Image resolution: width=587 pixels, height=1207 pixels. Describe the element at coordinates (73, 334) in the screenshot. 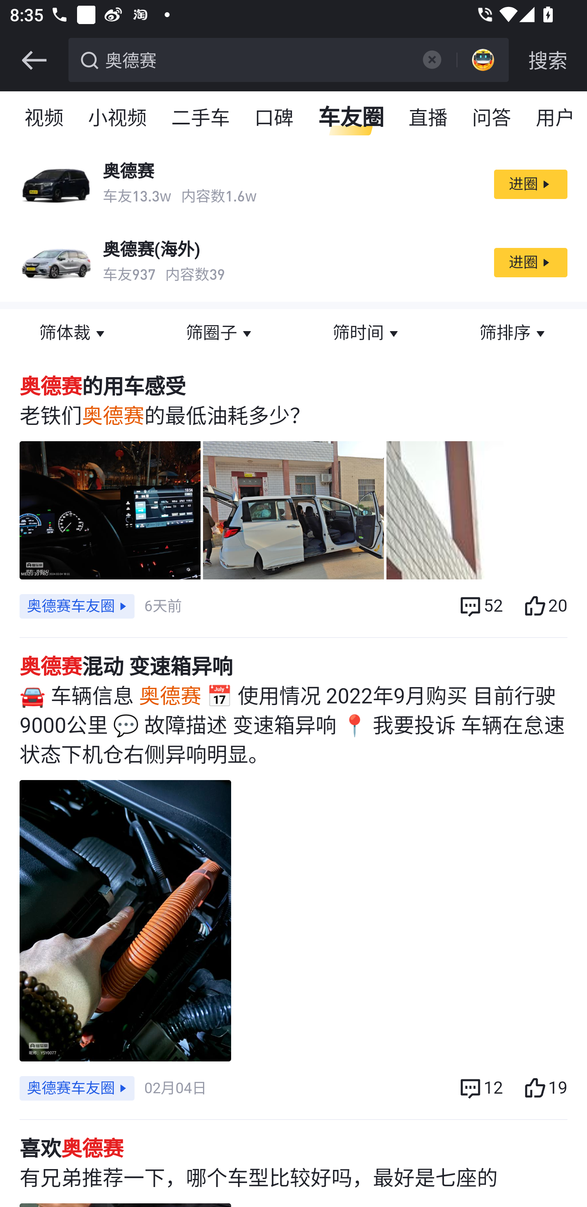

I see `筛体裁` at that location.